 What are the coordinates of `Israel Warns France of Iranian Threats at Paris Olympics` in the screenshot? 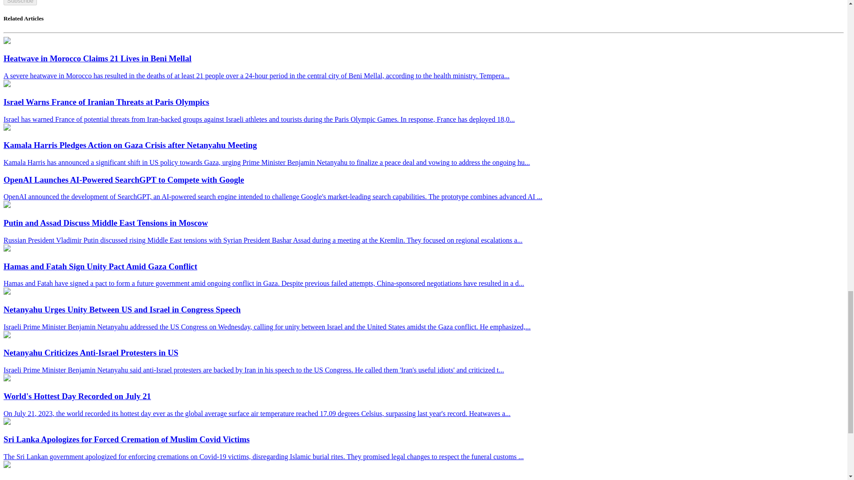 It's located at (7, 84).